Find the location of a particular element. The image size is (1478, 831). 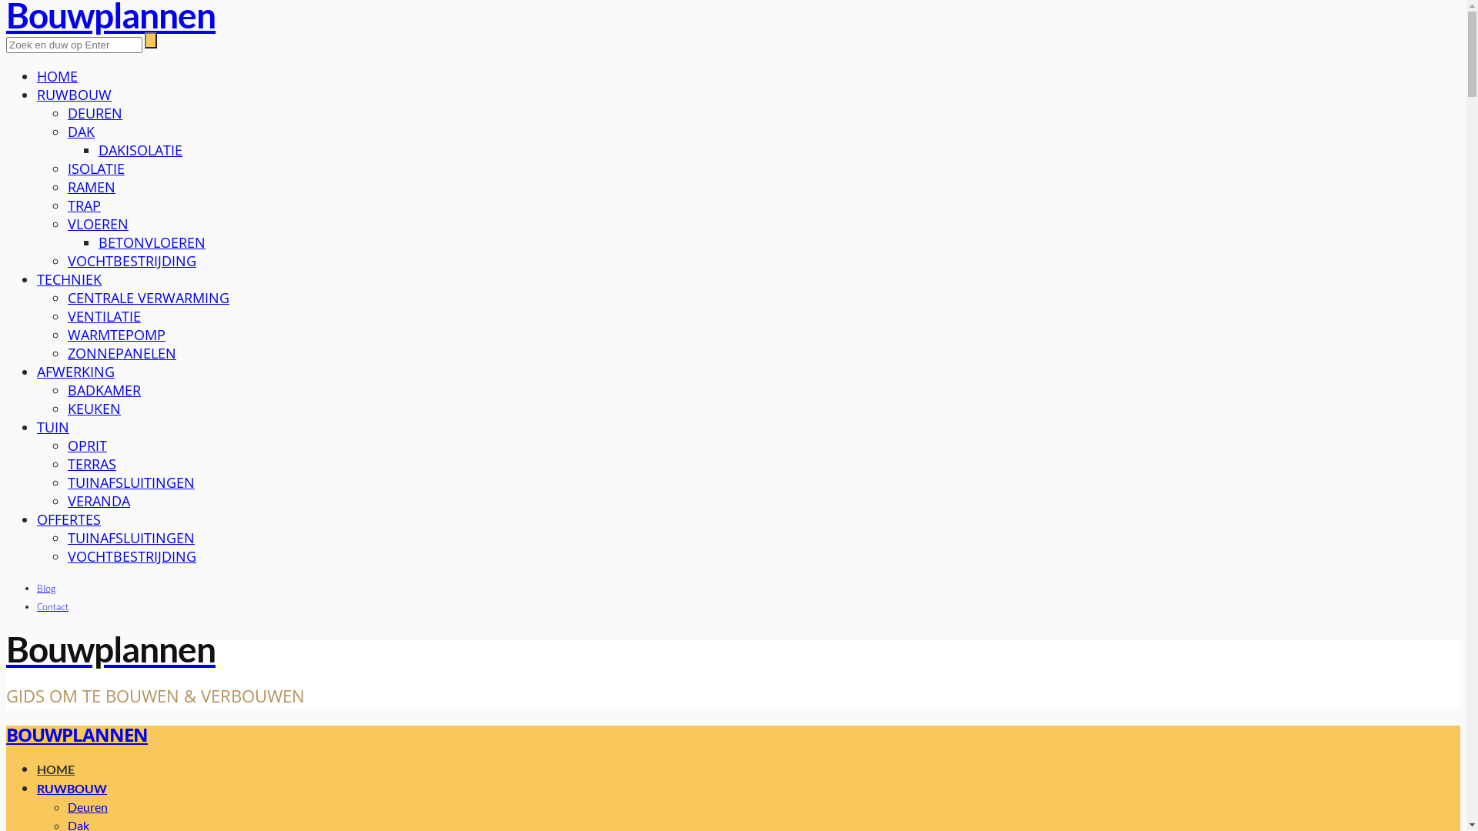

TERRAS is located at coordinates (92, 464).